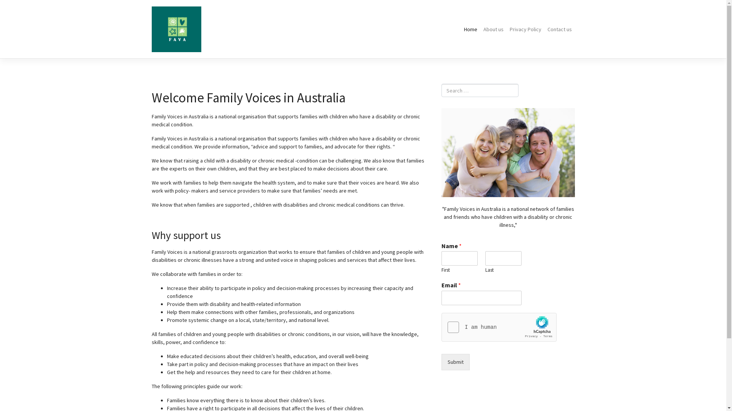 Image resolution: width=732 pixels, height=411 pixels. Describe the element at coordinates (560, 30) in the screenshot. I see `Contact us` at that location.